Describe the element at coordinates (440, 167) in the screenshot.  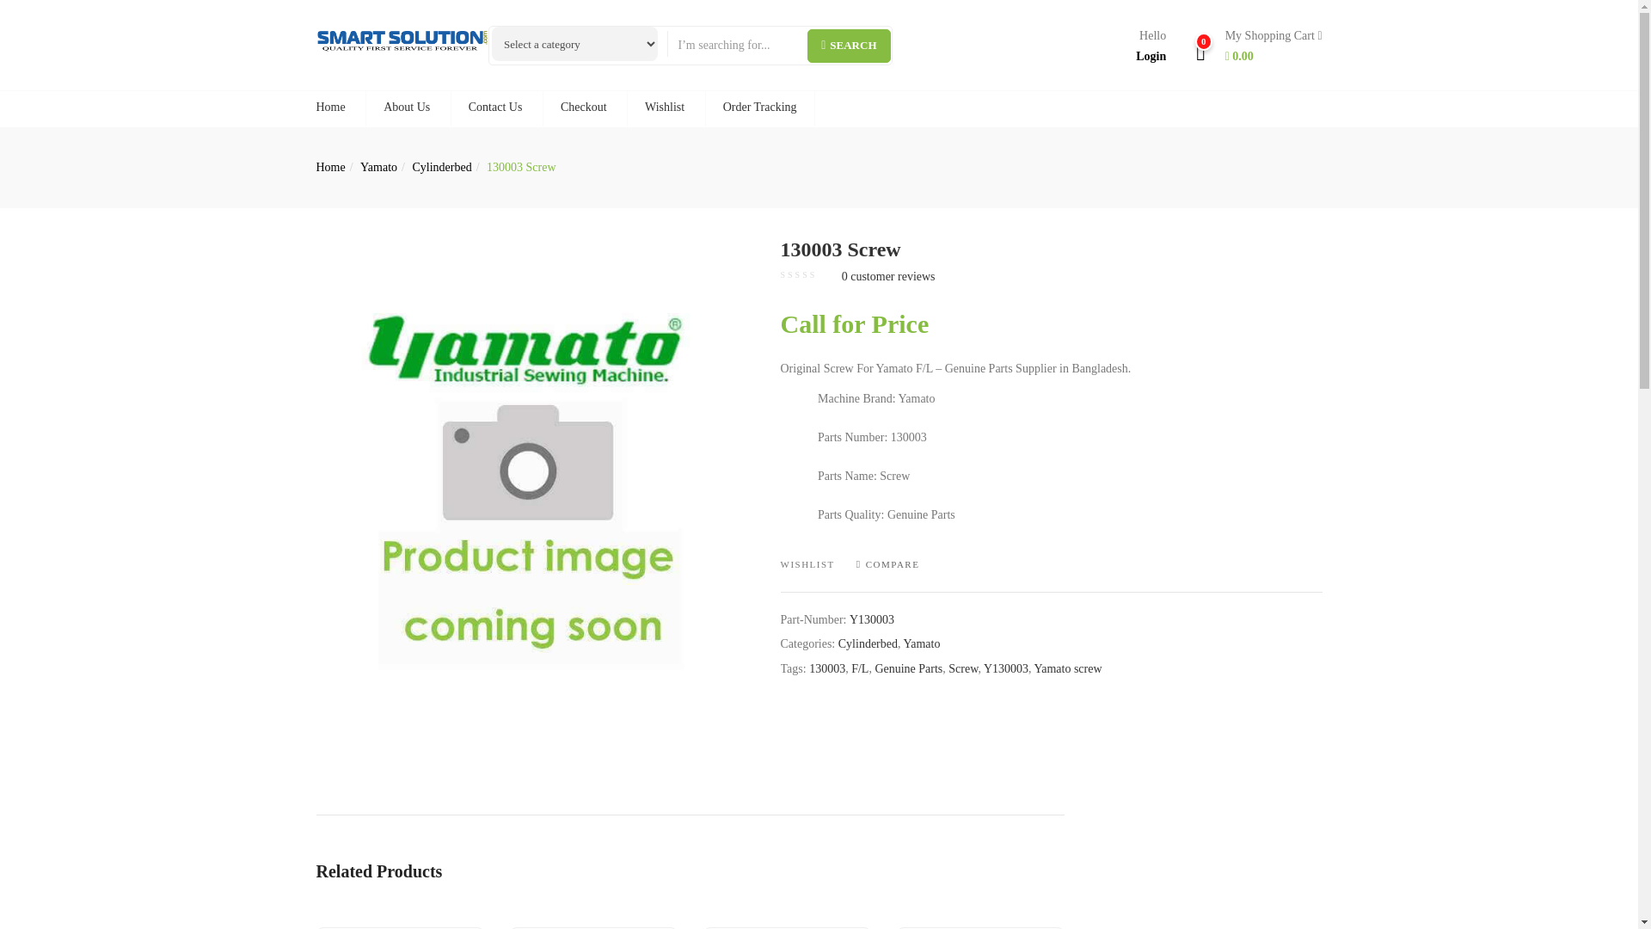
I see `Cylinderbed` at that location.